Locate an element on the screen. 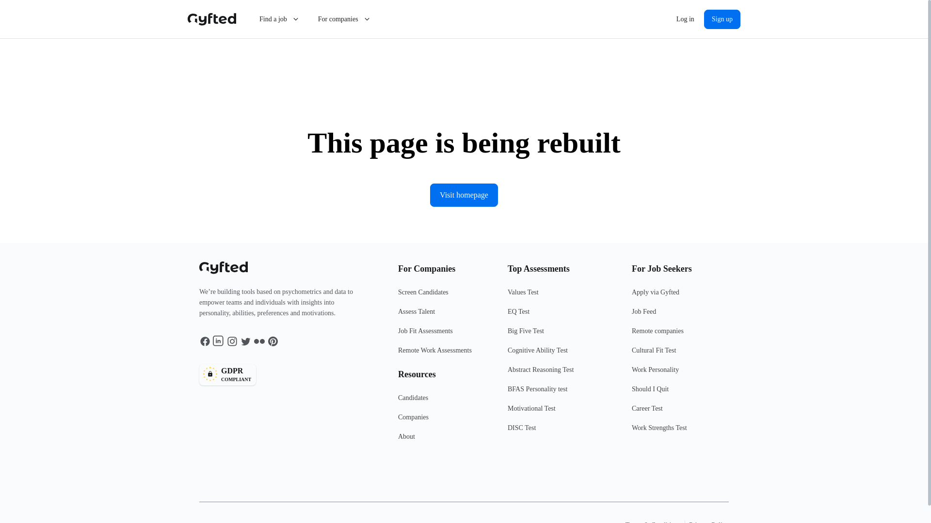 The width and height of the screenshot is (931, 523). Find a job is located at coordinates (279, 19).